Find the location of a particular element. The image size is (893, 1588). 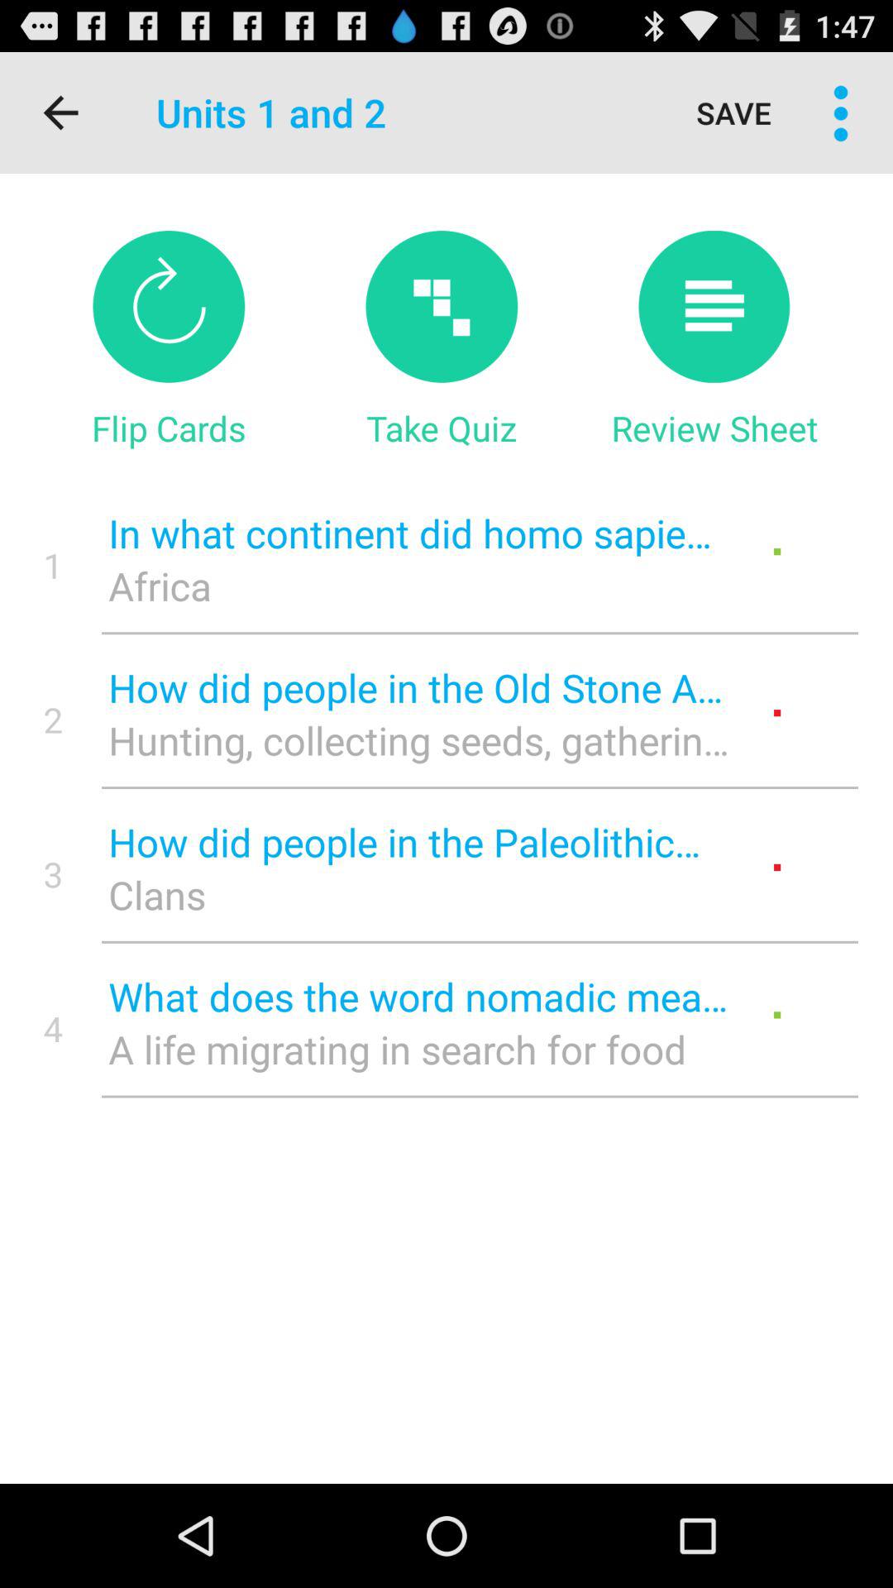

open icon above in what continent is located at coordinates (442, 428).